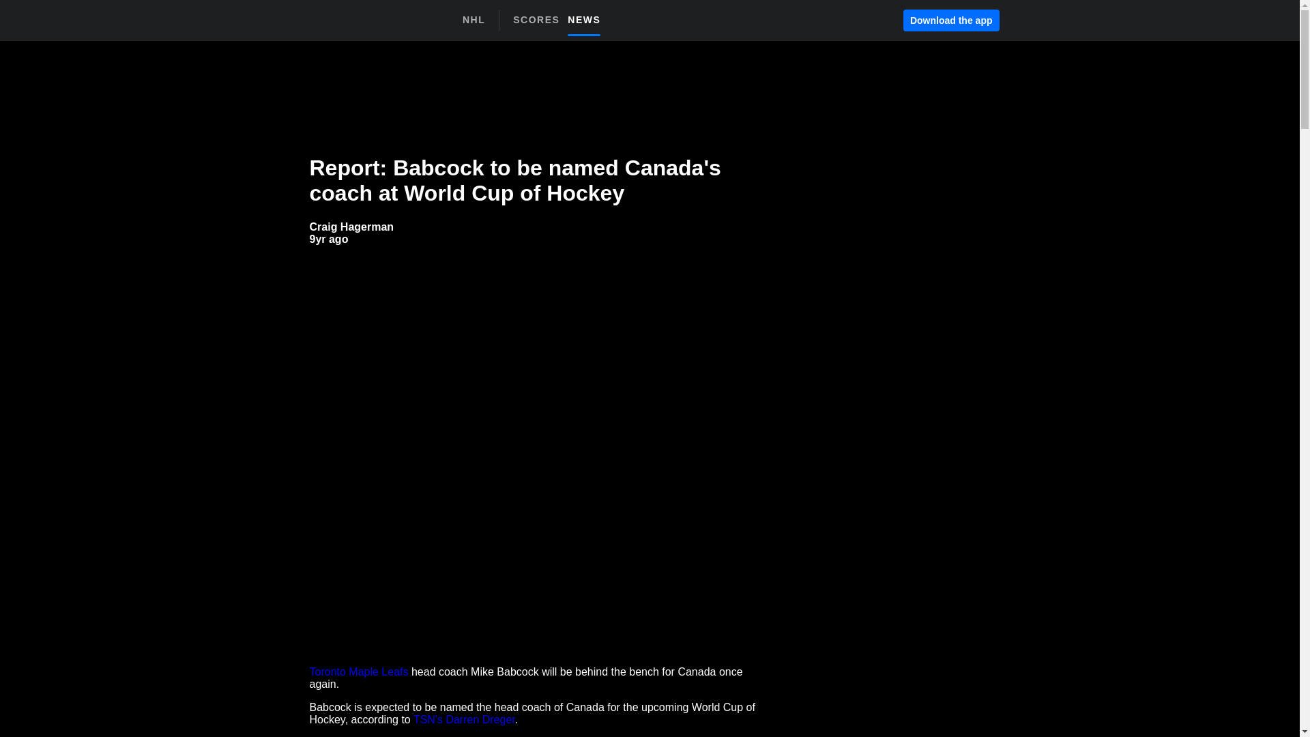 The height and width of the screenshot is (737, 1310). I want to click on SCORES, so click(359, 671).